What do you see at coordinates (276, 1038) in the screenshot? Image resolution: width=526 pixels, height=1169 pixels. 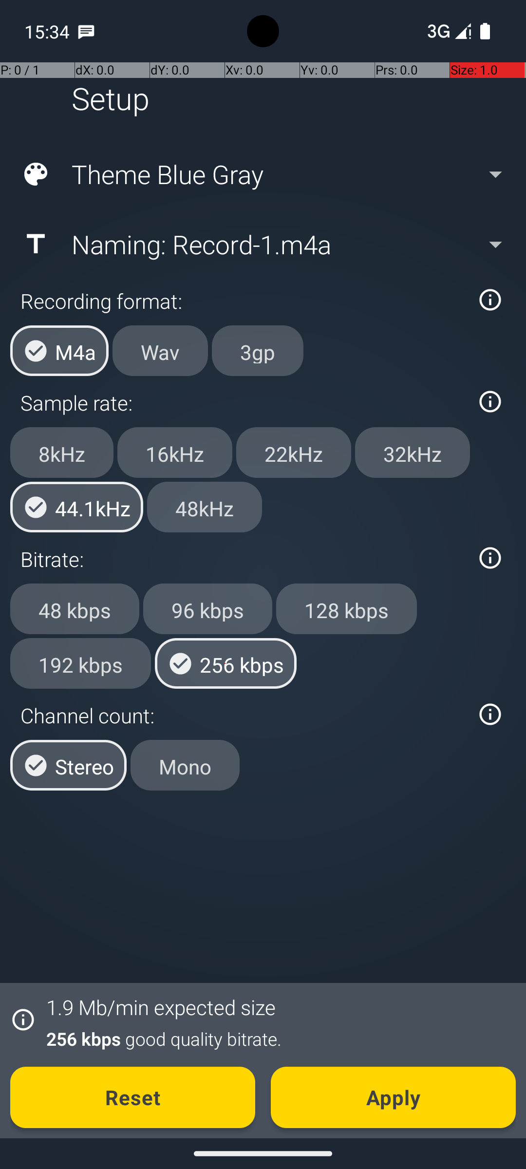 I see `256 kbps good quality bitrate.` at bounding box center [276, 1038].